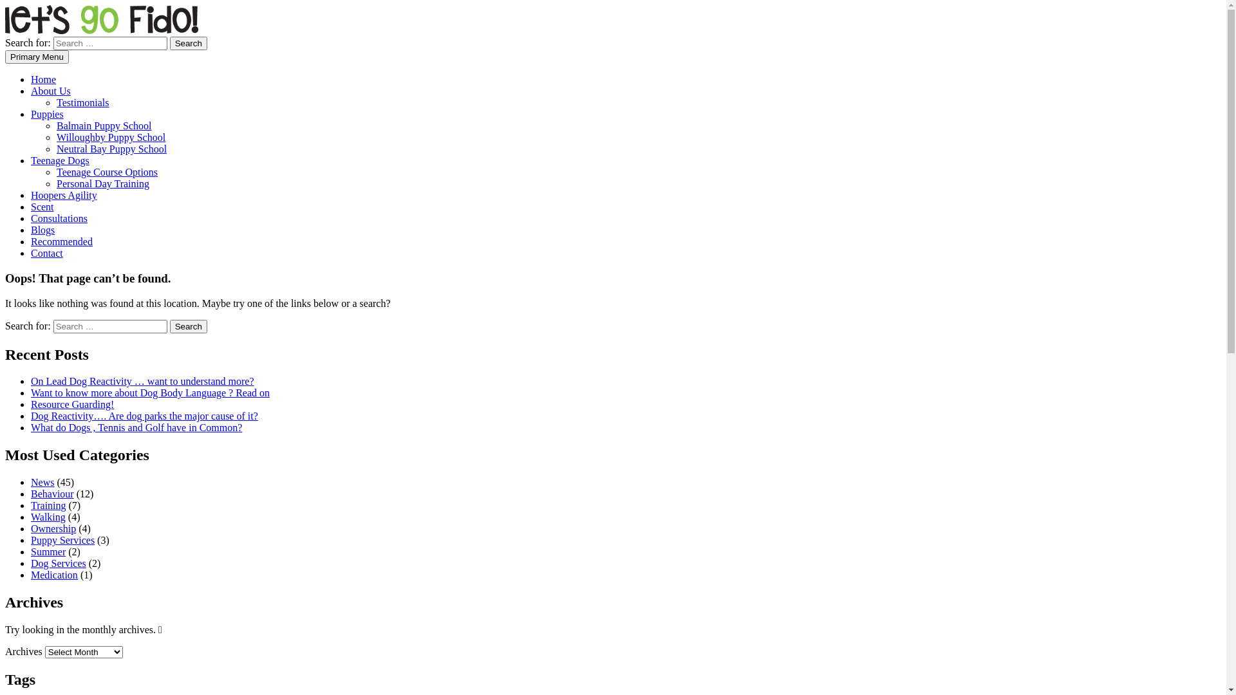 The width and height of the screenshot is (1236, 695). Describe the element at coordinates (62, 242) in the screenshot. I see `Recommended` at that location.